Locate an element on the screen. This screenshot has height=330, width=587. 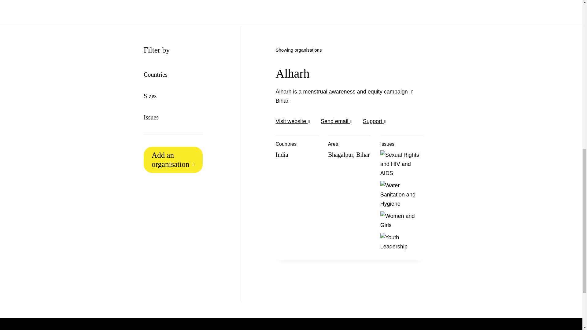
Support is located at coordinates (373, 121).